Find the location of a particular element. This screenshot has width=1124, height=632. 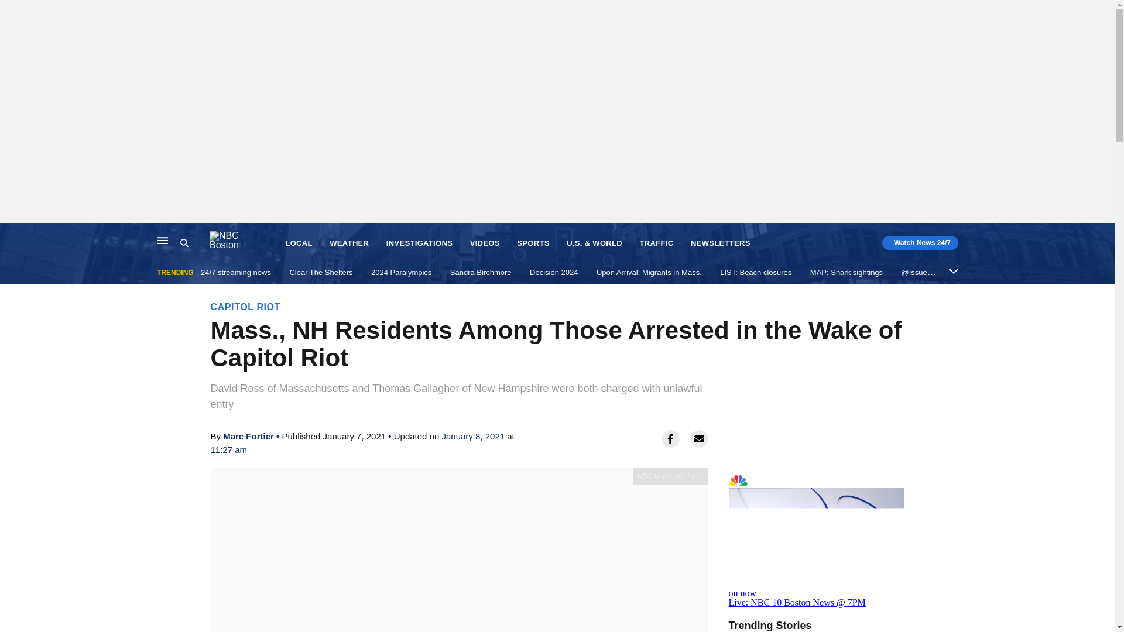

Skip to content is located at coordinates (12, 235).